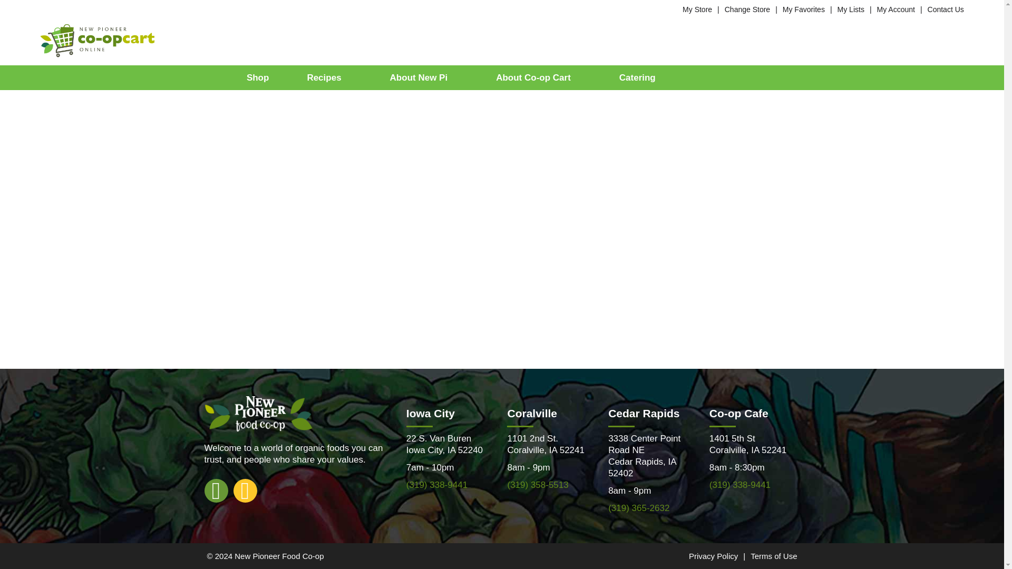 Image resolution: width=1012 pixels, height=569 pixels. I want to click on Change Store, so click(747, 9).